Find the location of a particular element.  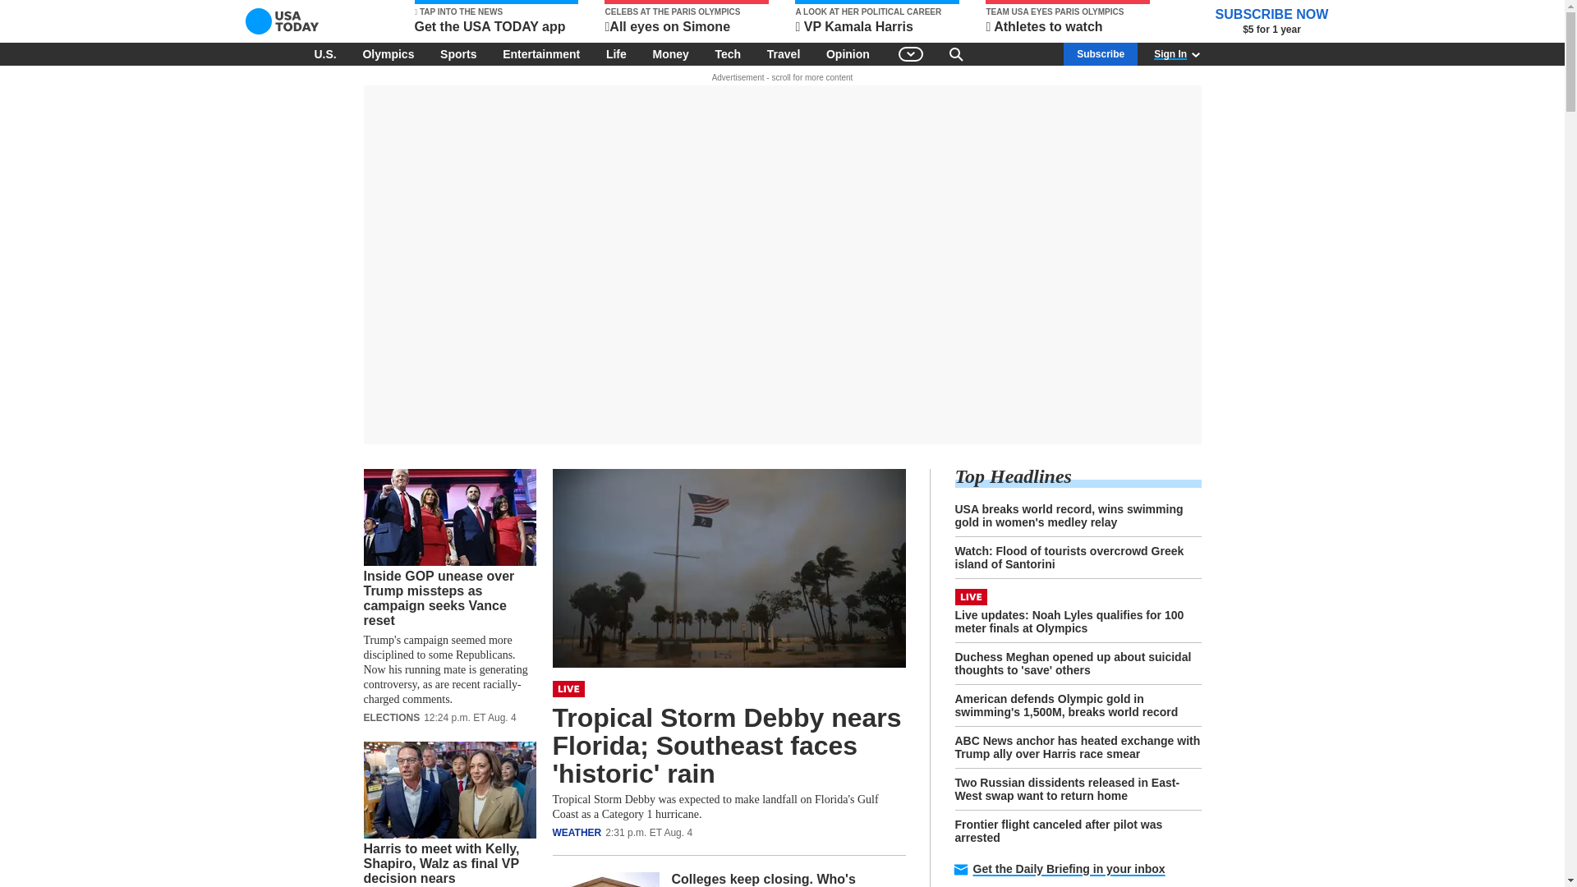

Money is located at coordinates (670, 53).